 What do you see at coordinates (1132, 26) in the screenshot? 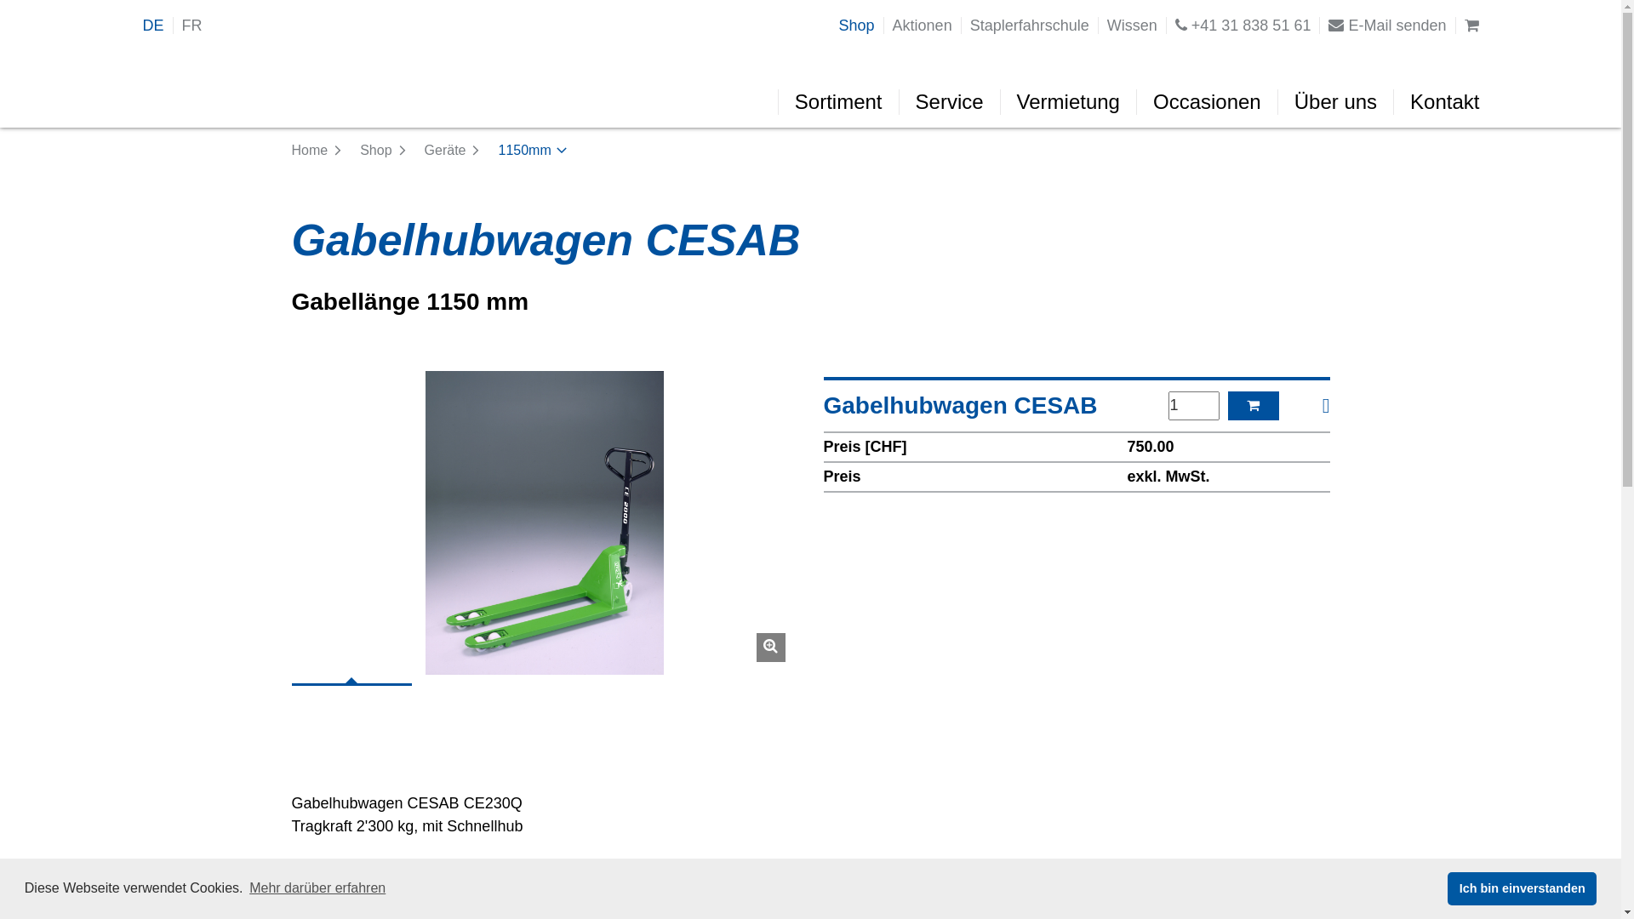
I see `Wissen` at bounding box center [1132, 26].